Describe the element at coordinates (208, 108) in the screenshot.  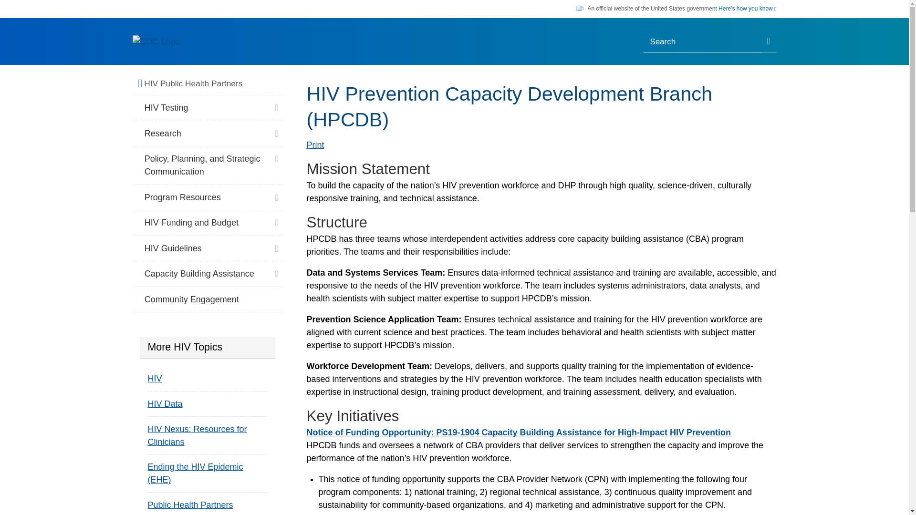
I see `HIV Testing` at that location.